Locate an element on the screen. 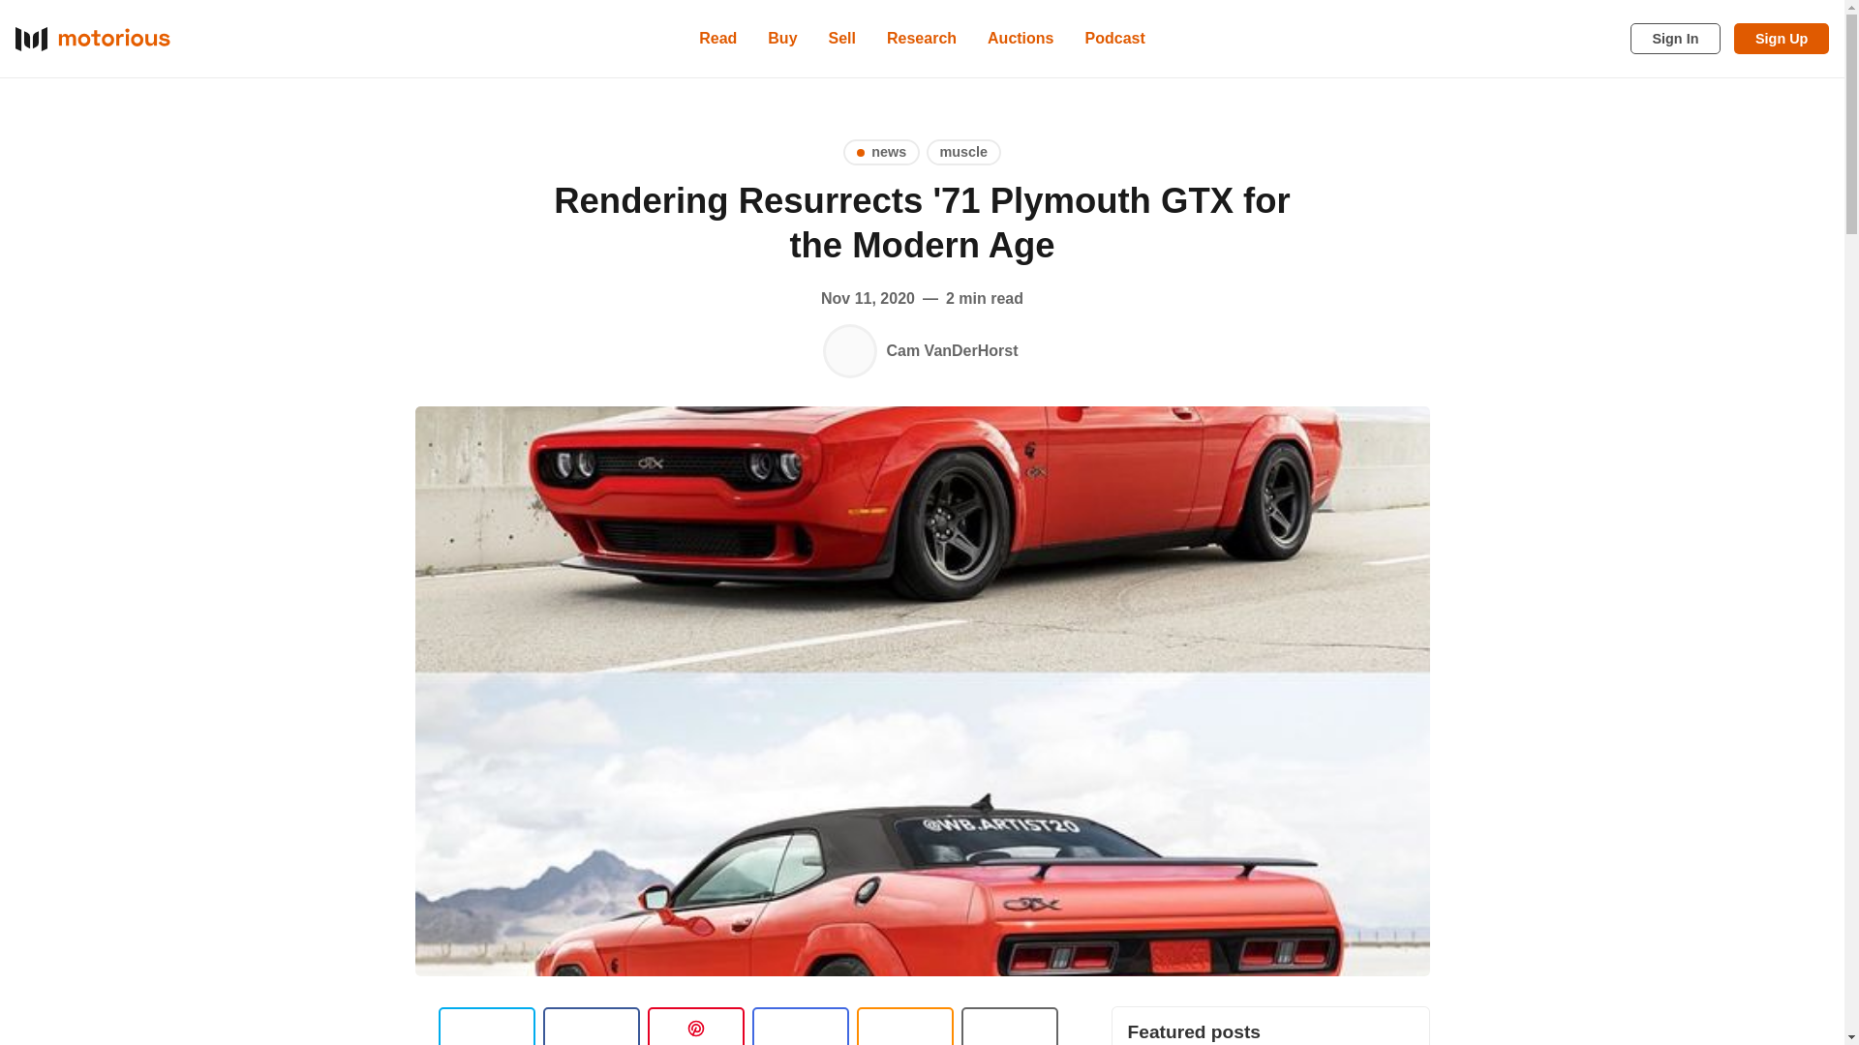  Share on Facebook is located at coordinates (591, 1026).